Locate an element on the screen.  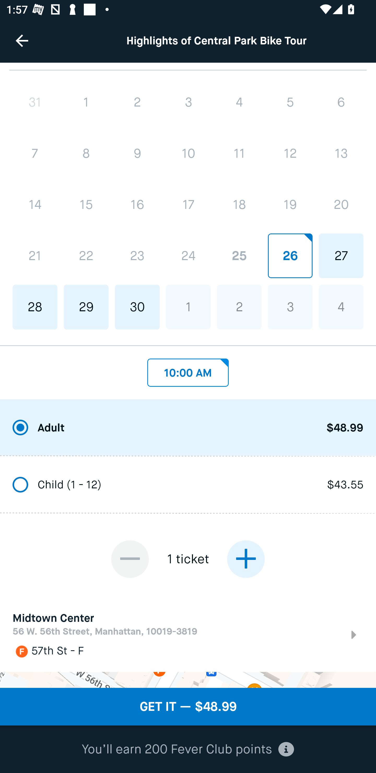
11 is located at coordinates (239, 153).